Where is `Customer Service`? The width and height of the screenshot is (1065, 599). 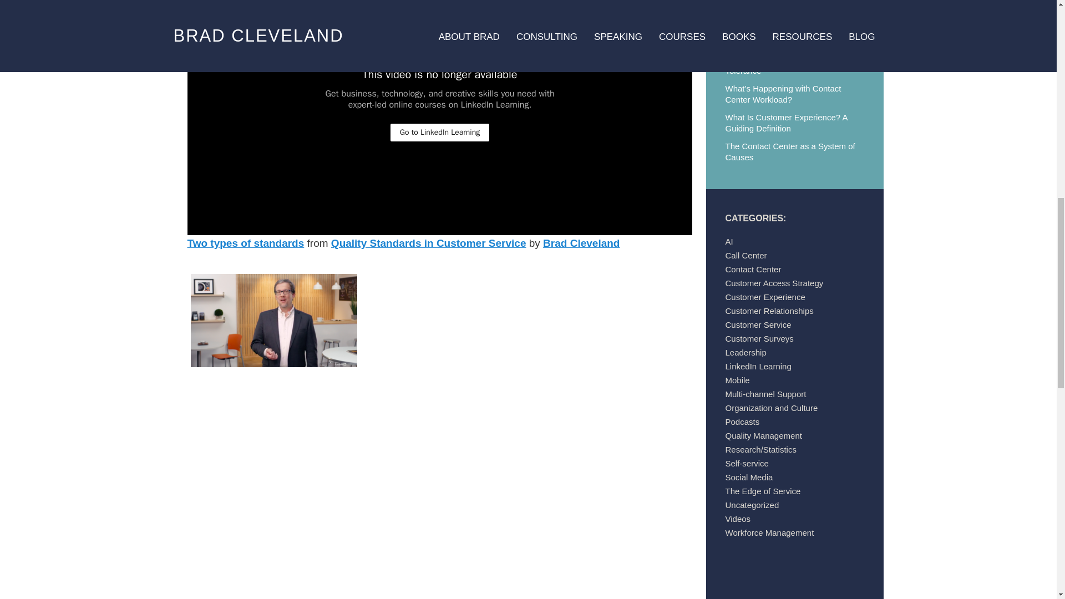 Customer Service is located at coordinates (758, 324).